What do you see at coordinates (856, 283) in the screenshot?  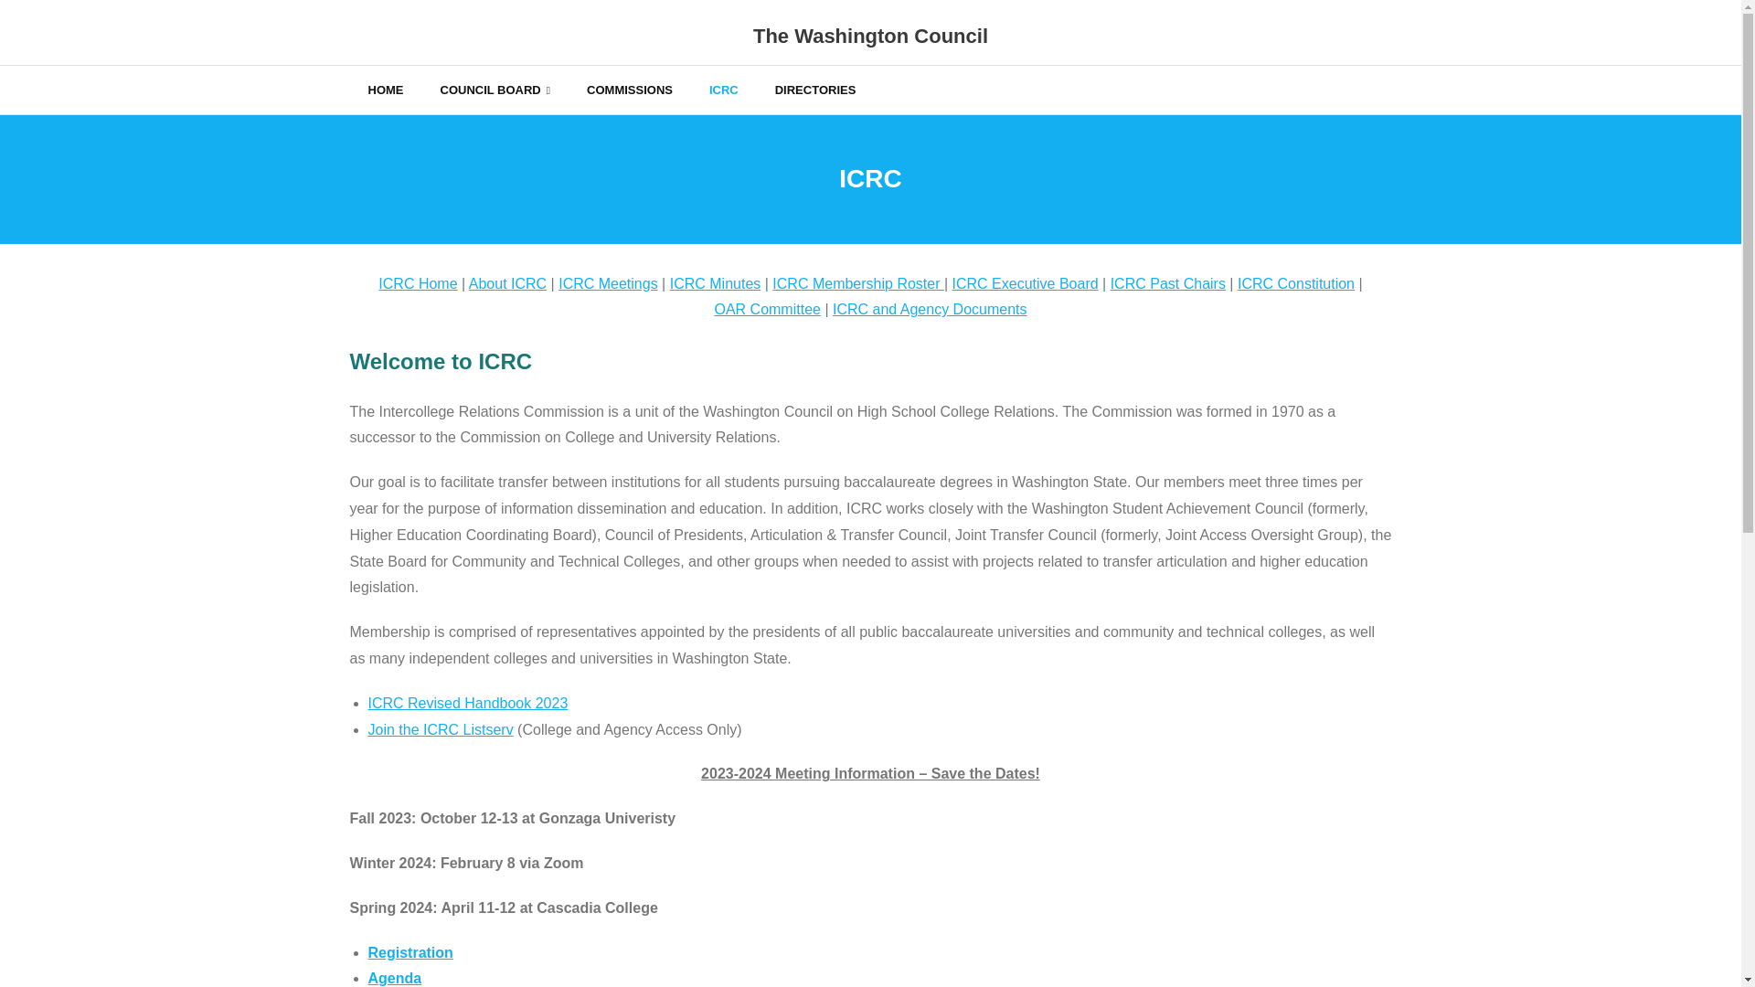 I see `ICRC Membership Roster` at bounding box center [856, 283].